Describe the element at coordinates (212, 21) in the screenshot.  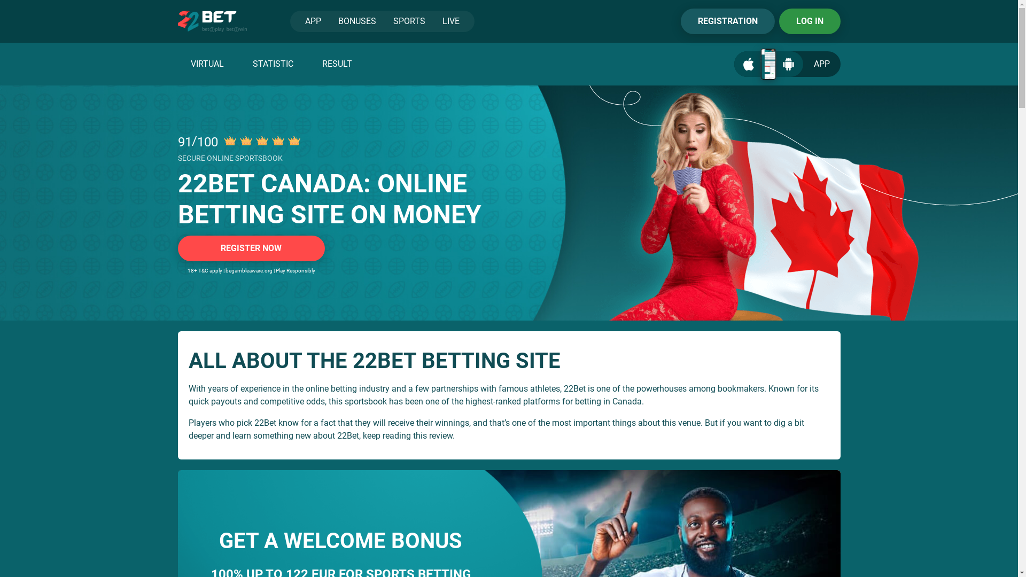
I see `22Bet` at that location.